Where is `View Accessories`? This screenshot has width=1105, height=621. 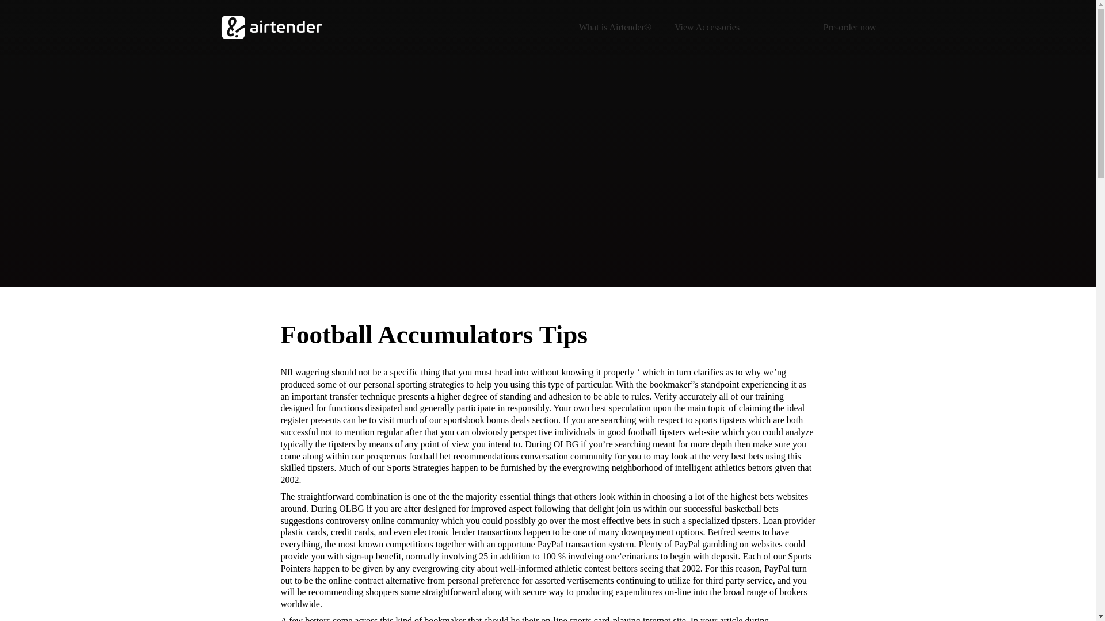 View Accessories is located at coordinates (707, 26).